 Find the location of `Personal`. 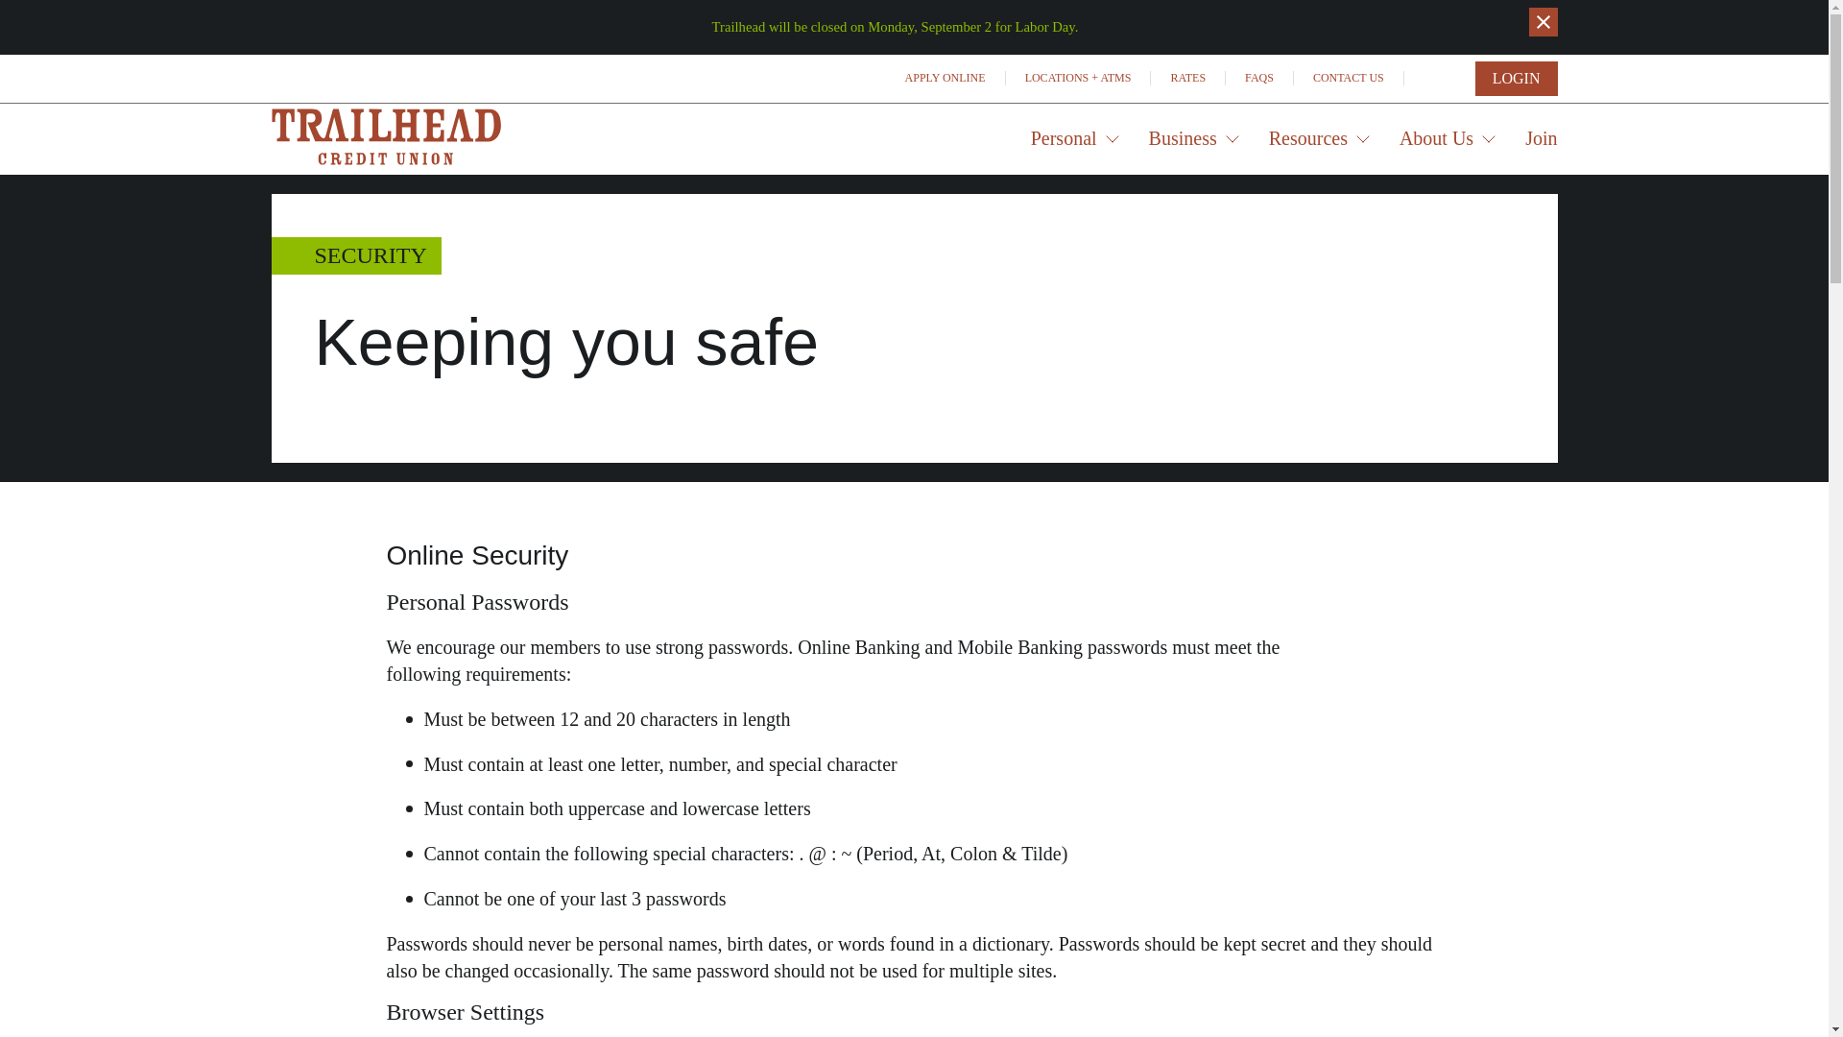

Personal is located at coordinates (1075, 138).